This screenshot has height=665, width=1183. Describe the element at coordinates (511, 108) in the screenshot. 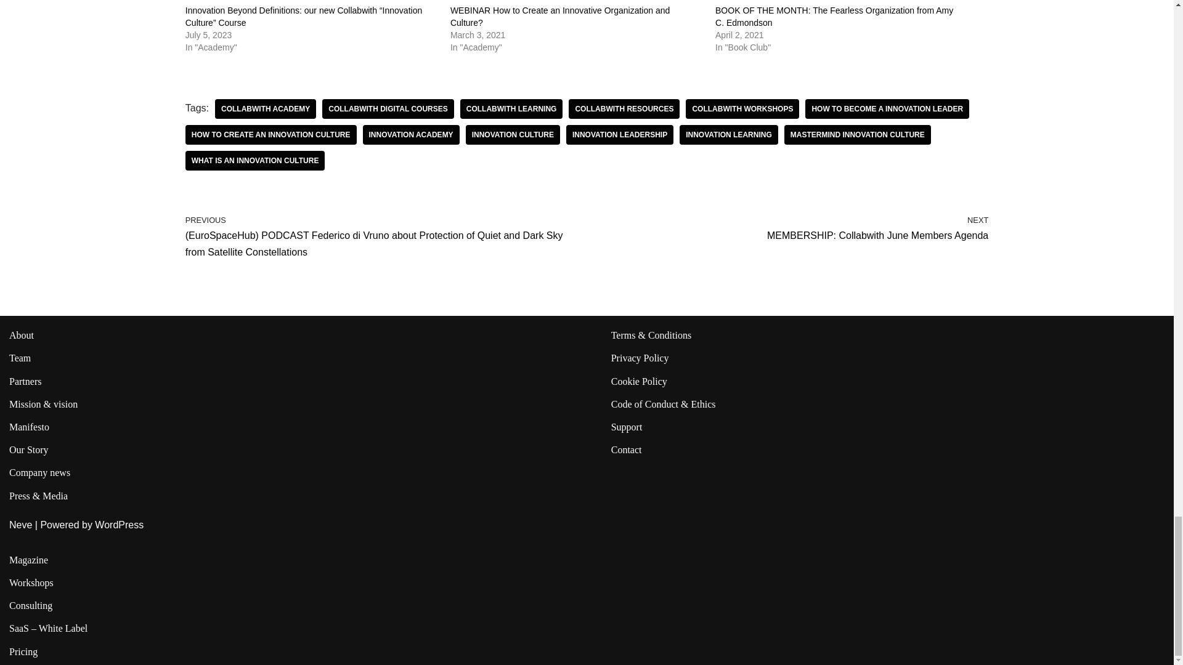

I see `COLLABWITH LEARNING` at that location.